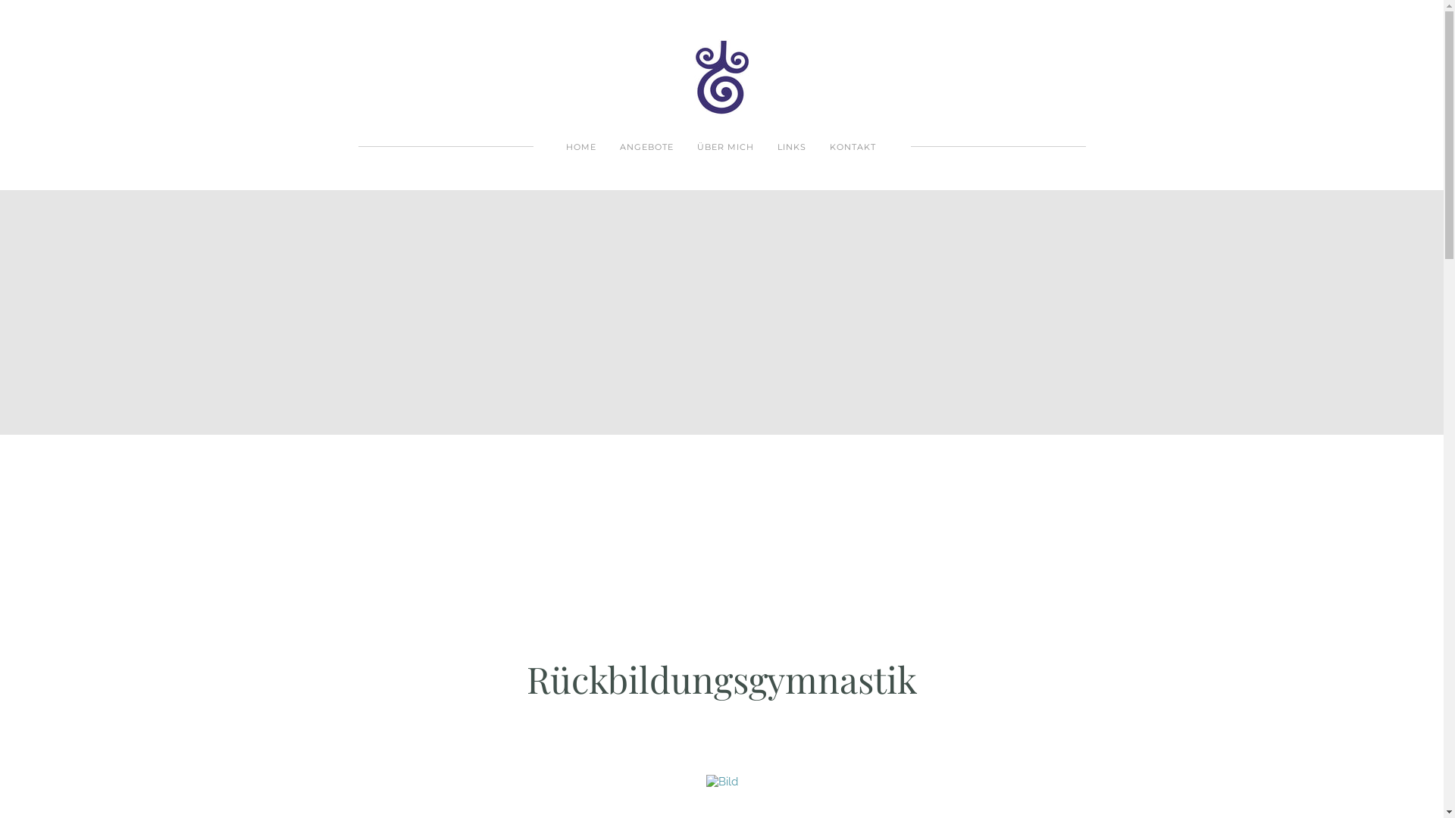 Image resolution: width=1455 pixels, height=818 pixels. What do you see at coordinates (792, 147) in the screenshot?
I see `LINKS` at bounding box center [792, 147].